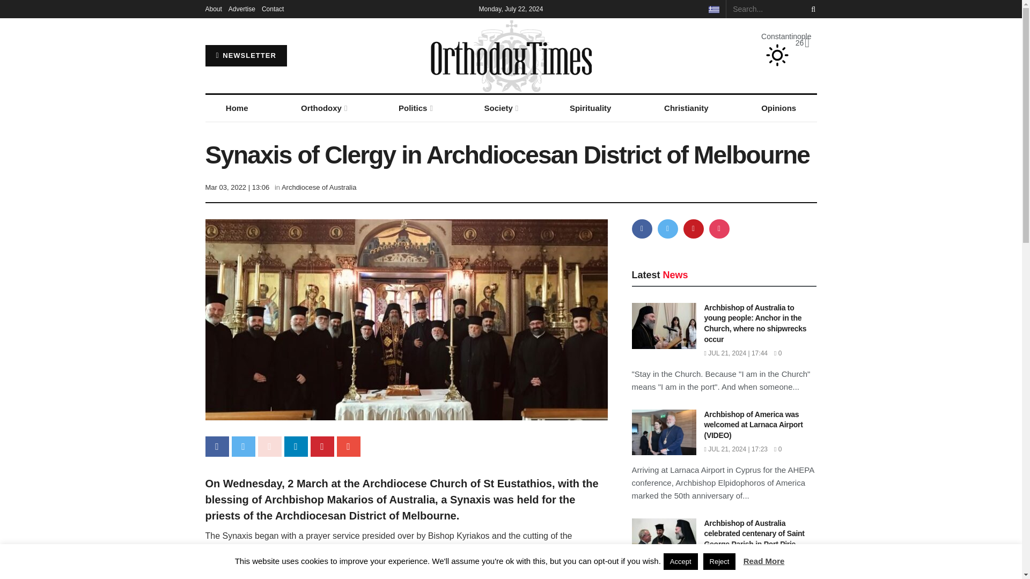  Describe the element at coordinates (242, 9) in the screenshot. I see `Advertise` at that location.